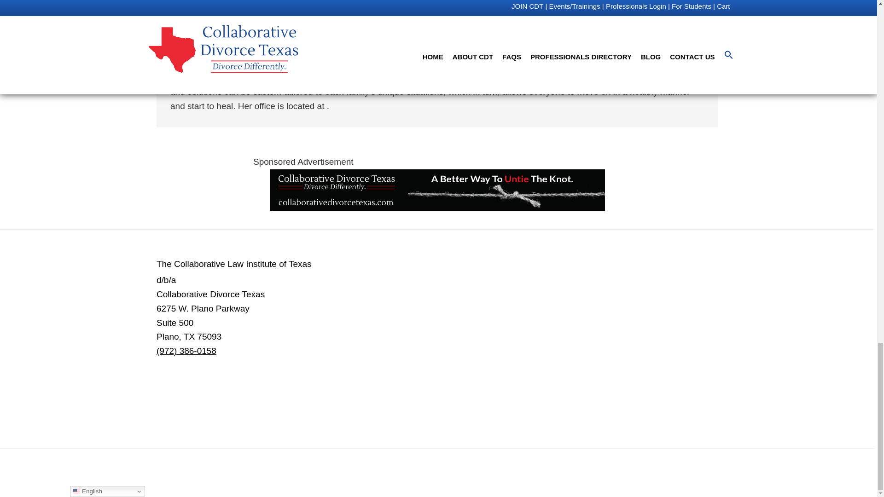  Describe the element at coordinates (214, 4) in the screenshot. I see `Divorce` at that location.